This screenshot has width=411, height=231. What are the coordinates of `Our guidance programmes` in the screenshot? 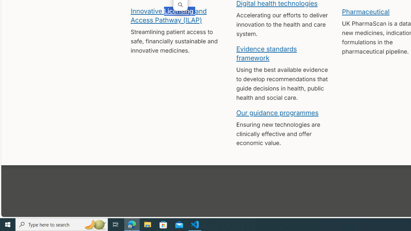 It's located at (277, 112).